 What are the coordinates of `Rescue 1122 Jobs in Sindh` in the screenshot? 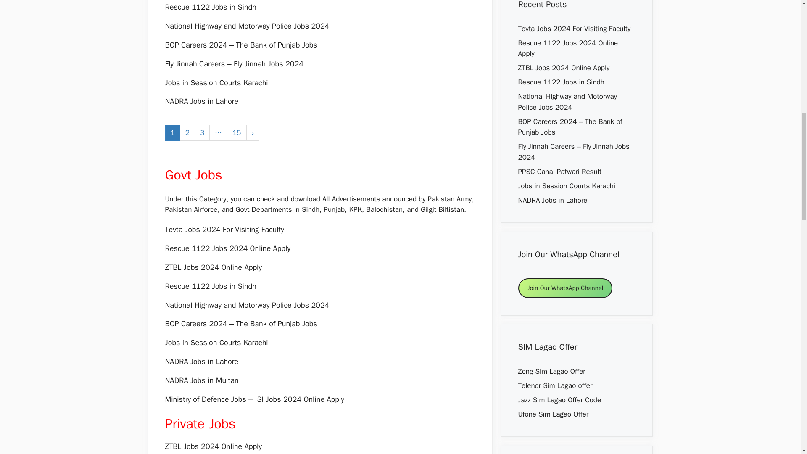 It's located at (210, 286).